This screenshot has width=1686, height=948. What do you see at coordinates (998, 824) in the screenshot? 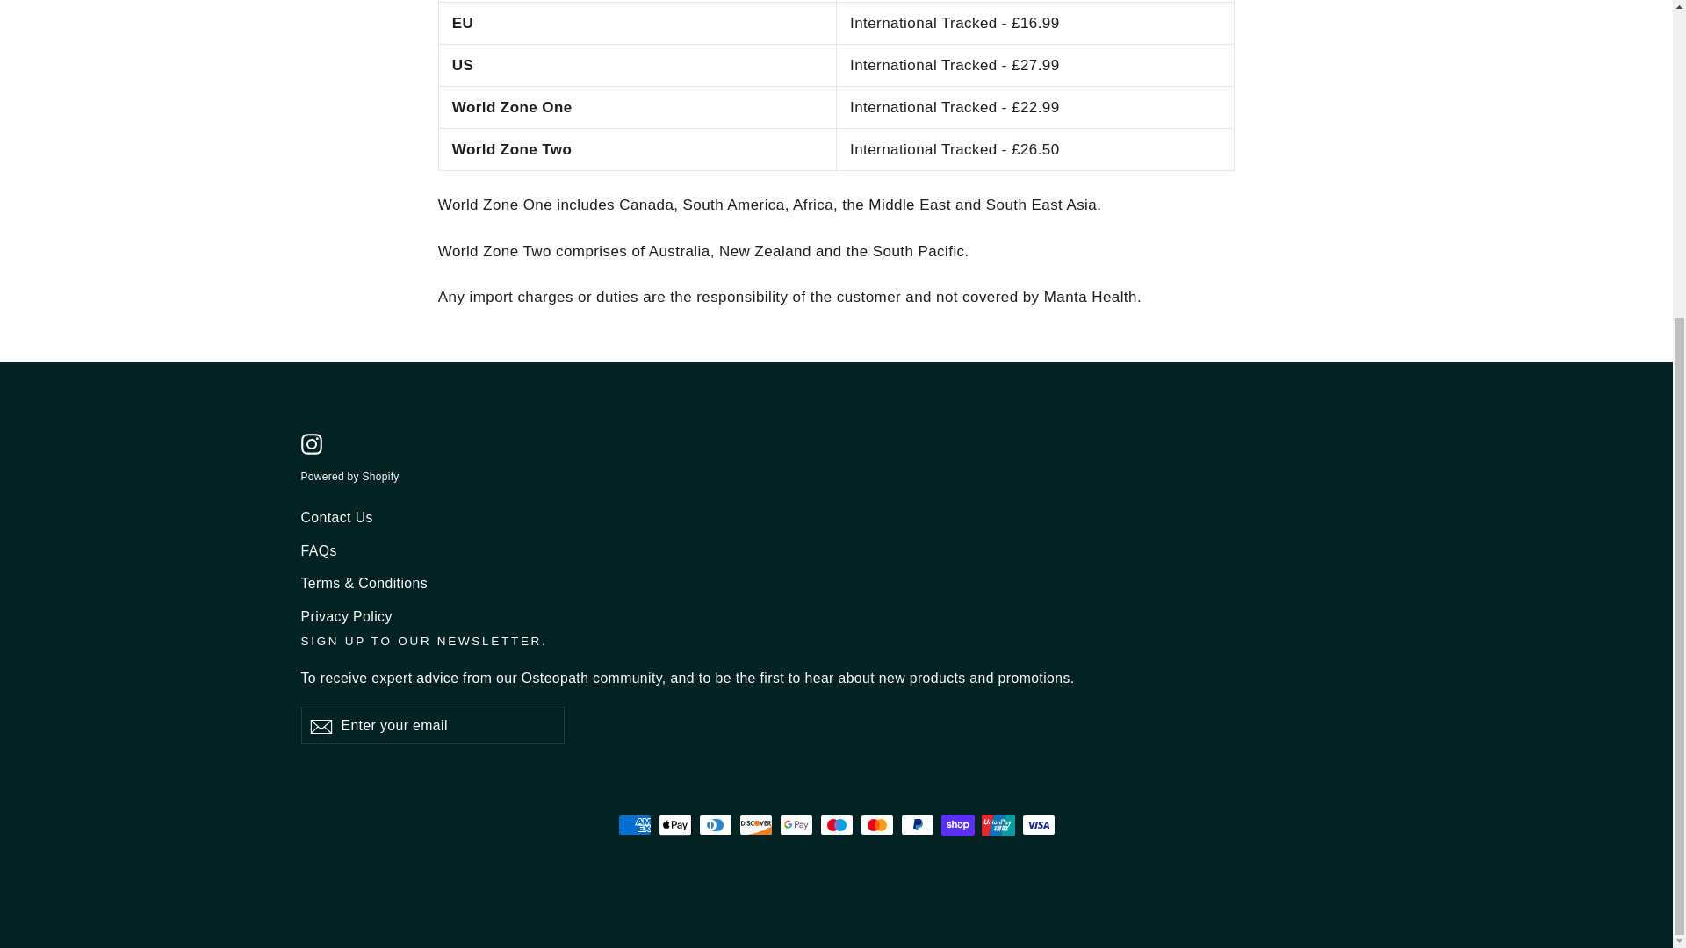
I see `Union Pay` at bounding box center [998, 824].